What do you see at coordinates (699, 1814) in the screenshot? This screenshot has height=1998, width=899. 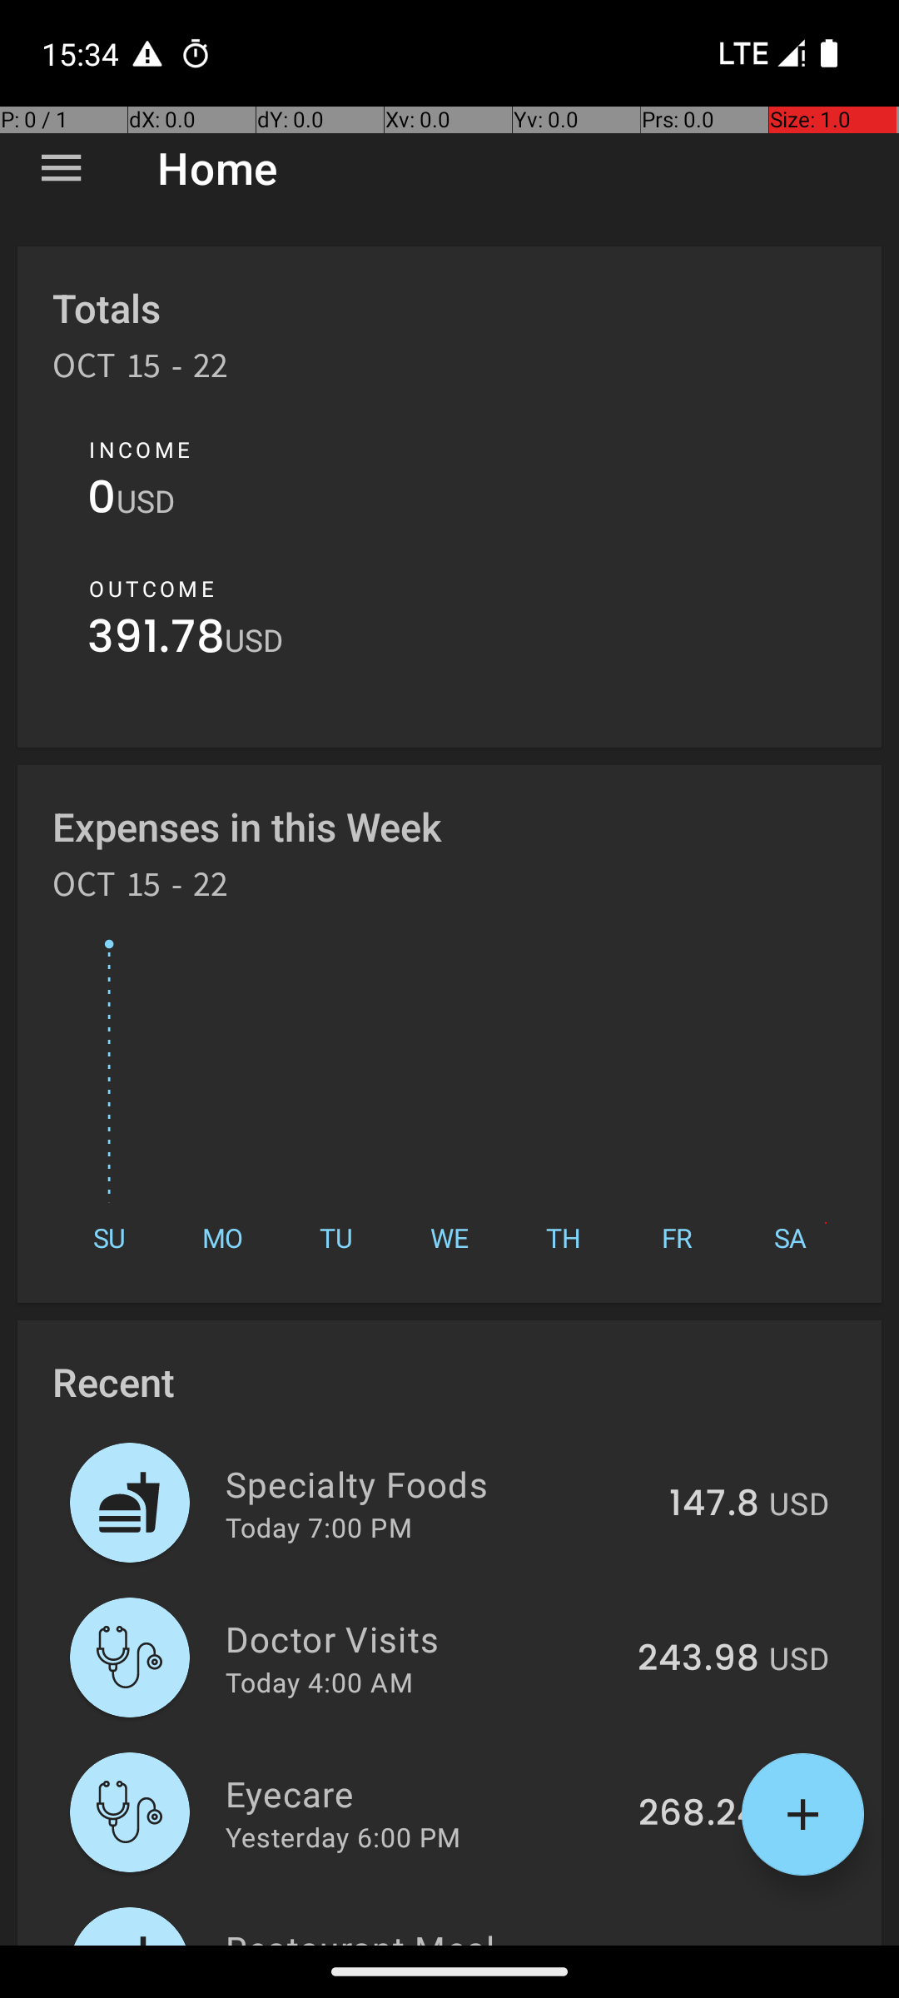 I see `268.24` at bounding box center [699, 1814].